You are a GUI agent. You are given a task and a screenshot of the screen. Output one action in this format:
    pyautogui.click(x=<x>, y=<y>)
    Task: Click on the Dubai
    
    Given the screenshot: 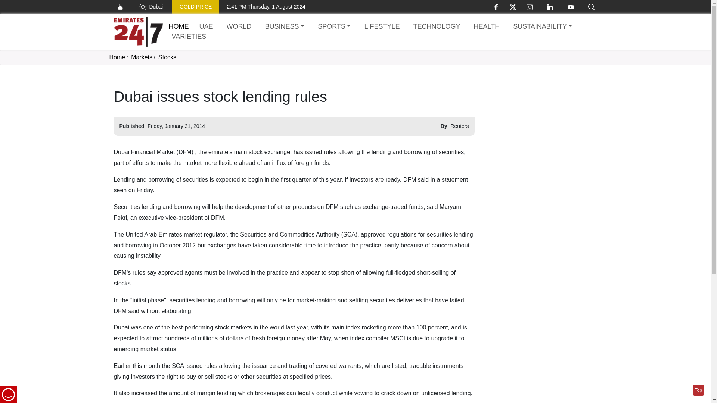 What is the action you would take?
    pyautogui.click(x=142, y=57)
    